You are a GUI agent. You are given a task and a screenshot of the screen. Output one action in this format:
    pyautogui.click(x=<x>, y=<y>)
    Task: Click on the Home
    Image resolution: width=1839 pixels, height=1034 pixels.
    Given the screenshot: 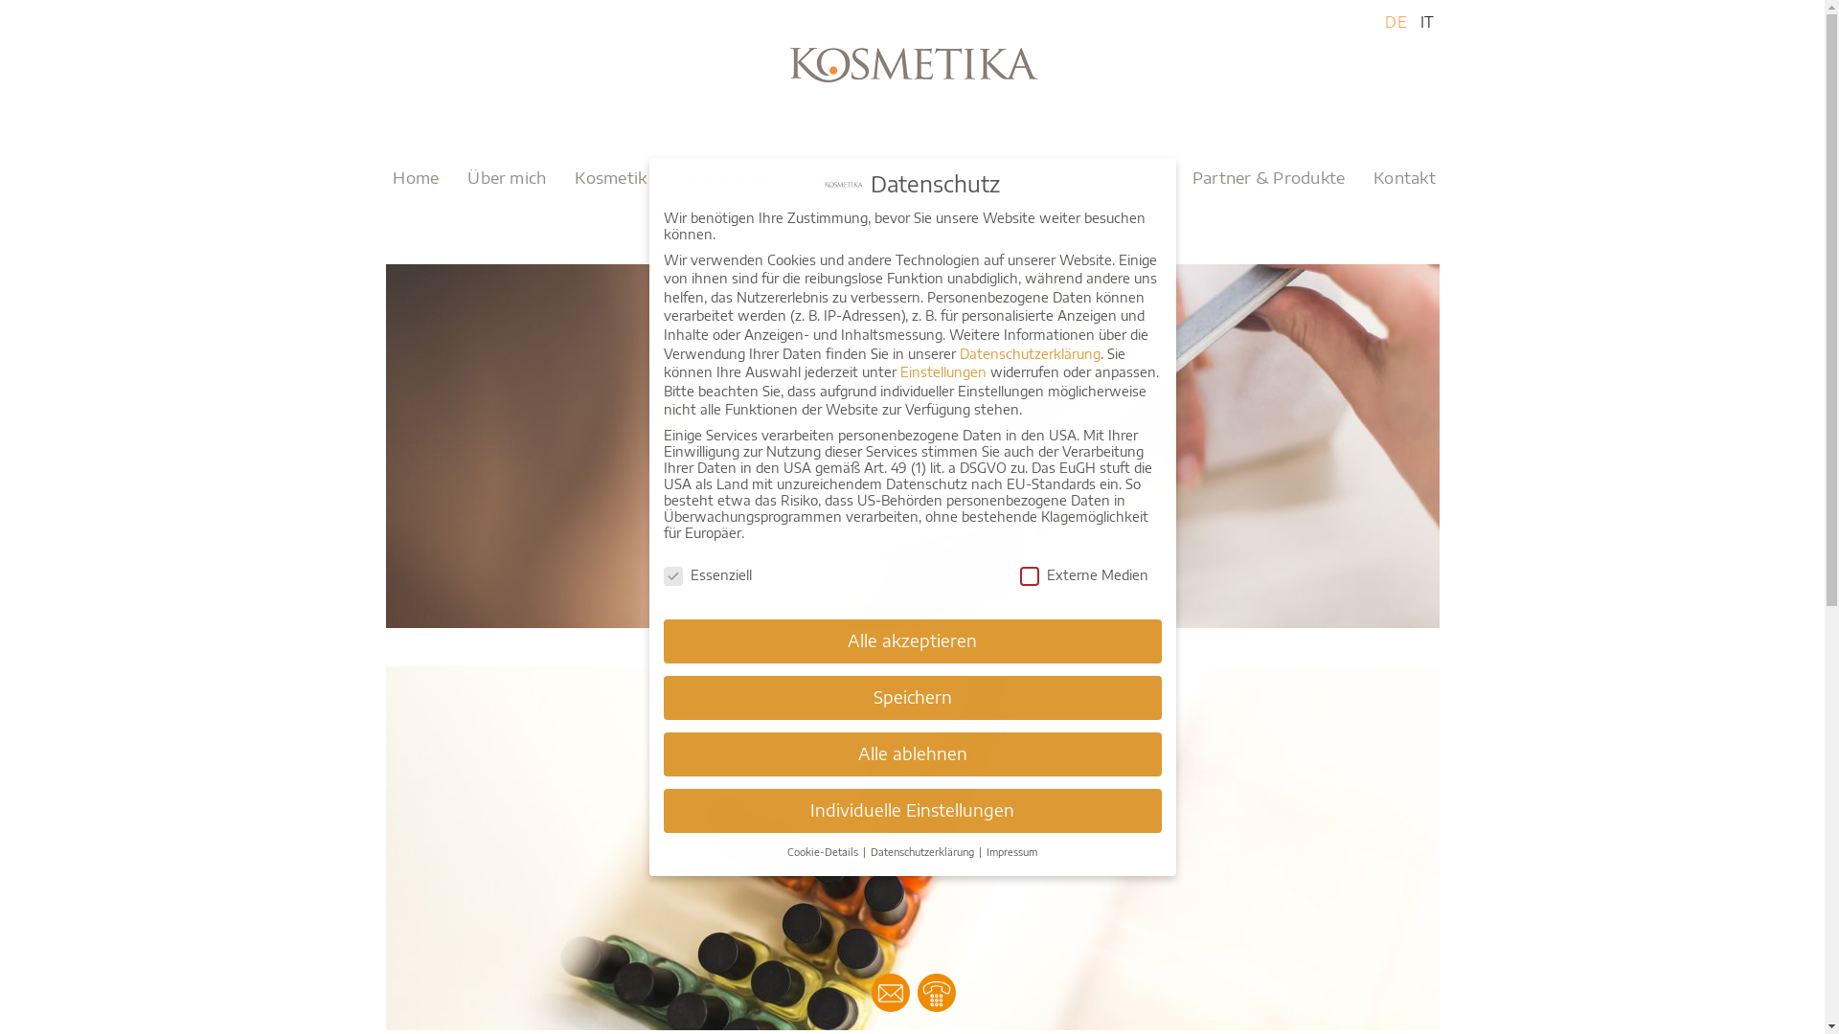 What is the action you would take?
    pyautogui.click(x=416, y=177)
    